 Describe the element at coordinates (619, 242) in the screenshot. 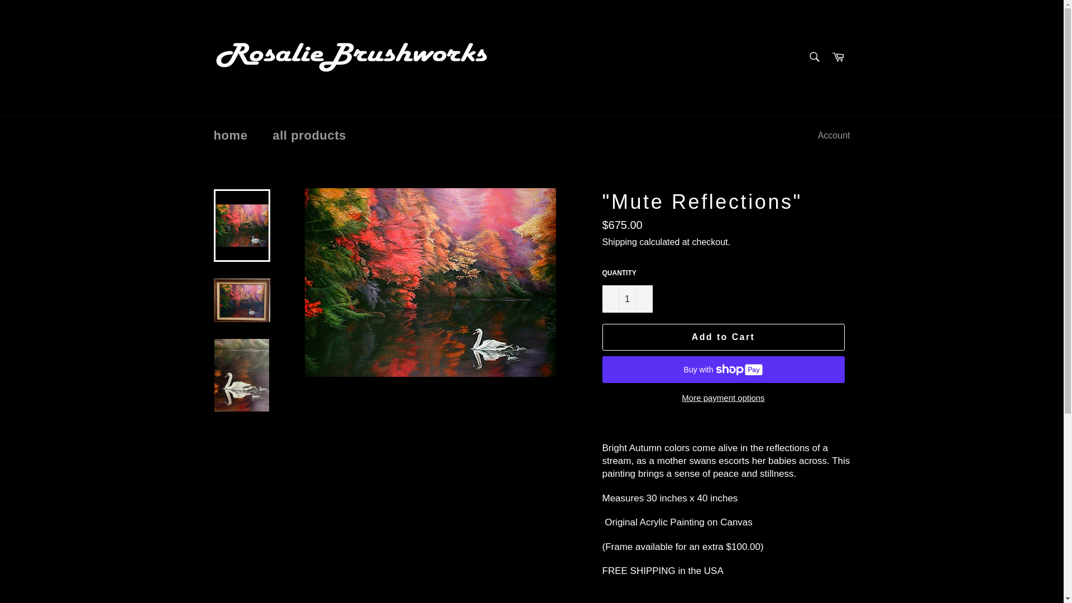

I see `Shipping` at that location.